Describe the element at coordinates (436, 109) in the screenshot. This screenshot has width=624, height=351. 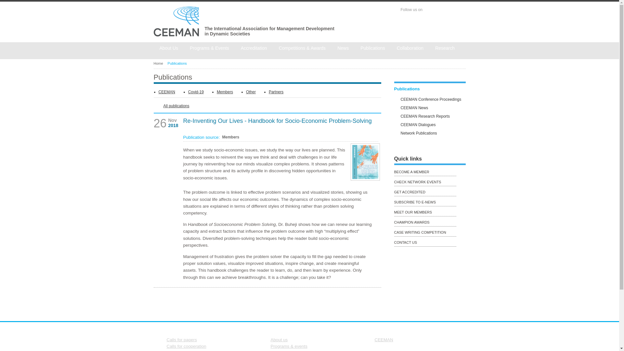
I see `CEEMAN News` at that location.